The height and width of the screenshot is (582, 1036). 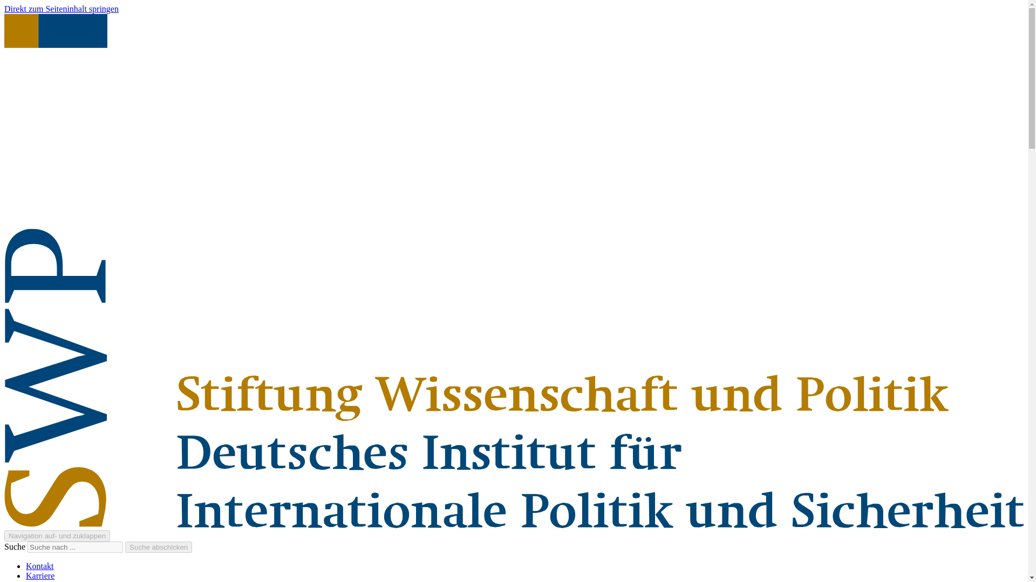 I want to click on Direkt zum Seiteninhalt springen, so click(x=62, y=9).